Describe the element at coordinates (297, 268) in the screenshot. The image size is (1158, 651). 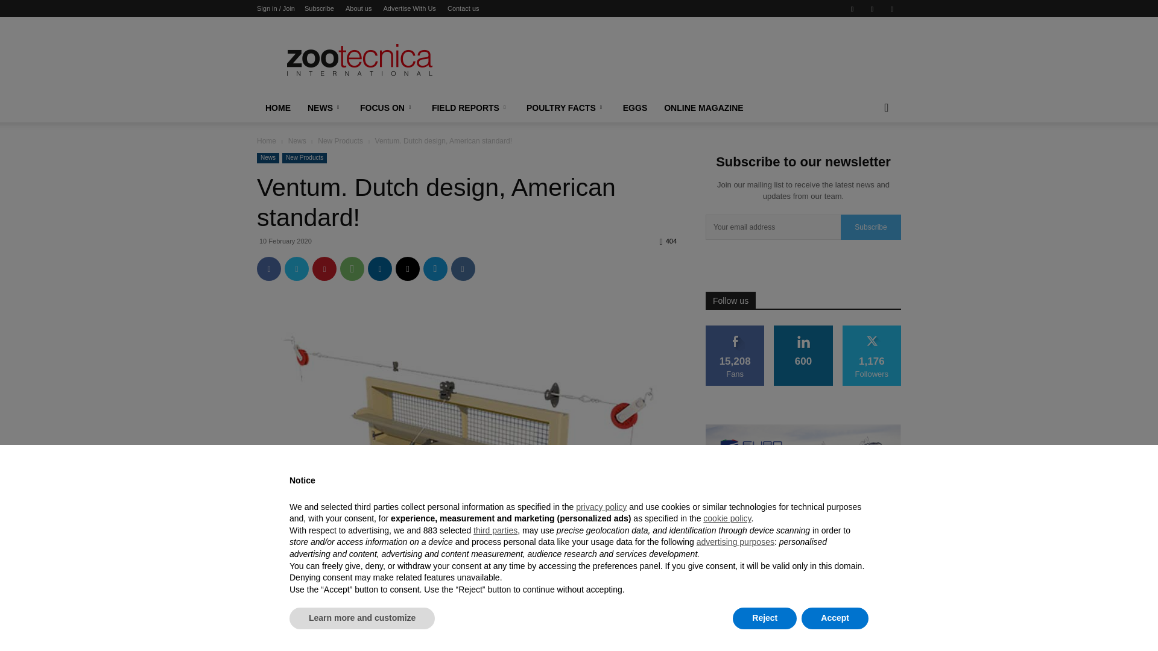
I see `Twitter` at that location.